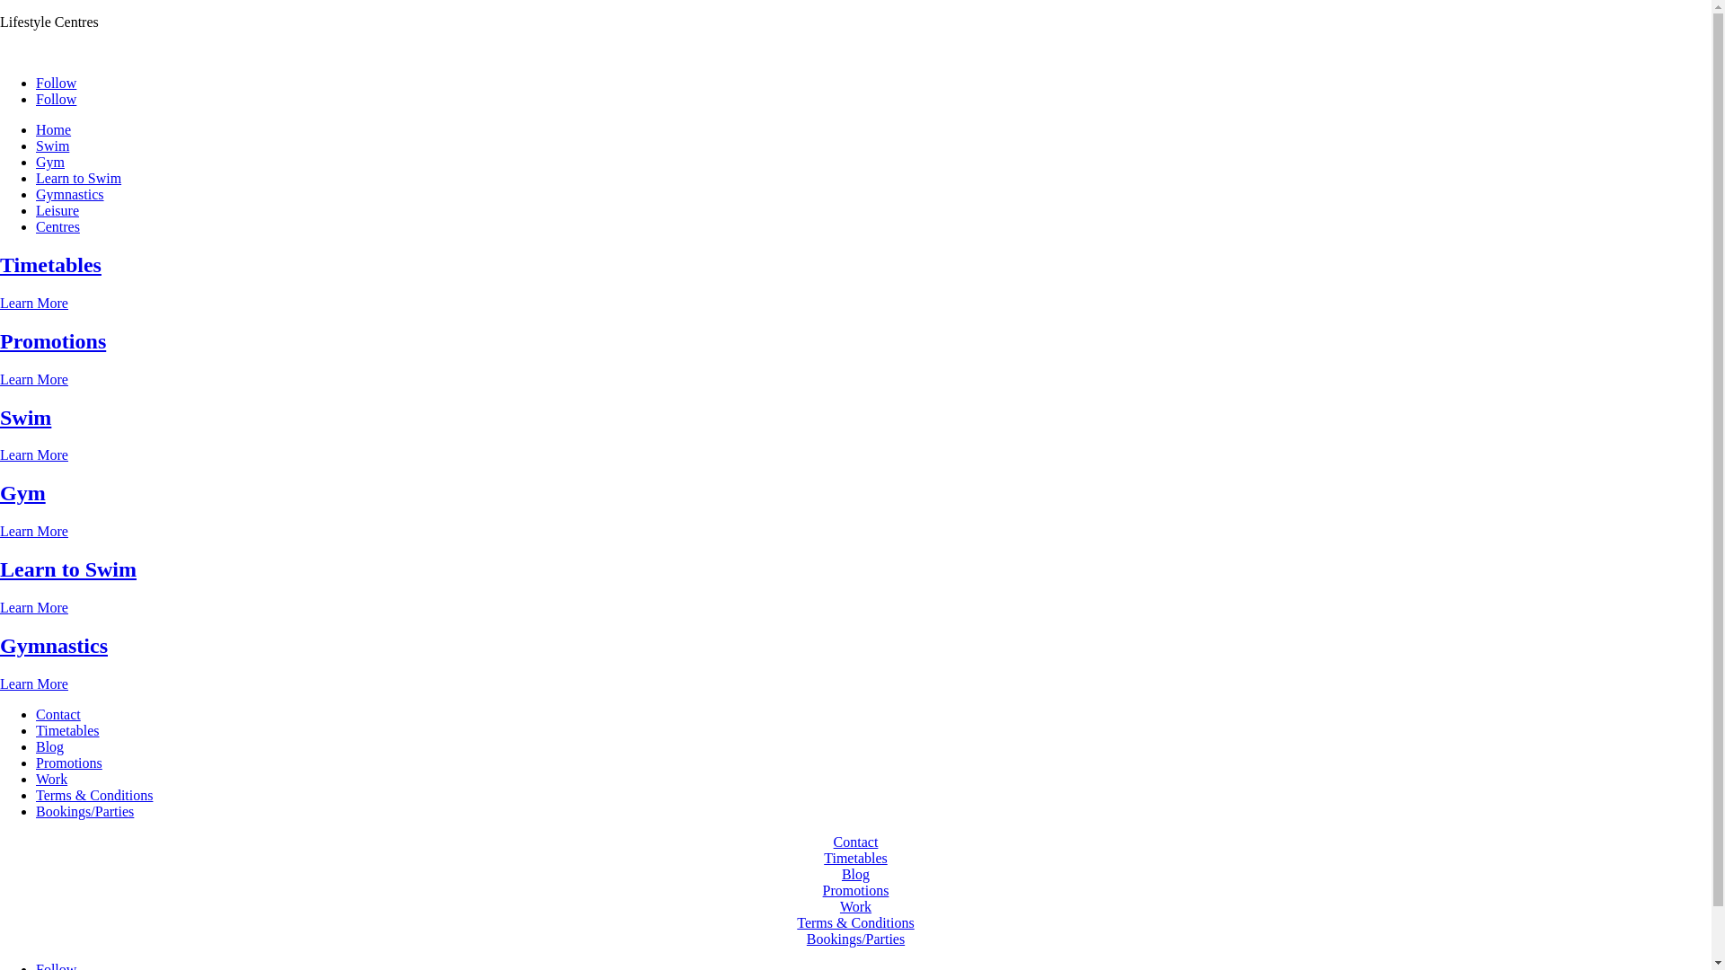  Describe the element at coordinates (94, 795) in the screenshot. I see `Terms & Conditions` at that location.